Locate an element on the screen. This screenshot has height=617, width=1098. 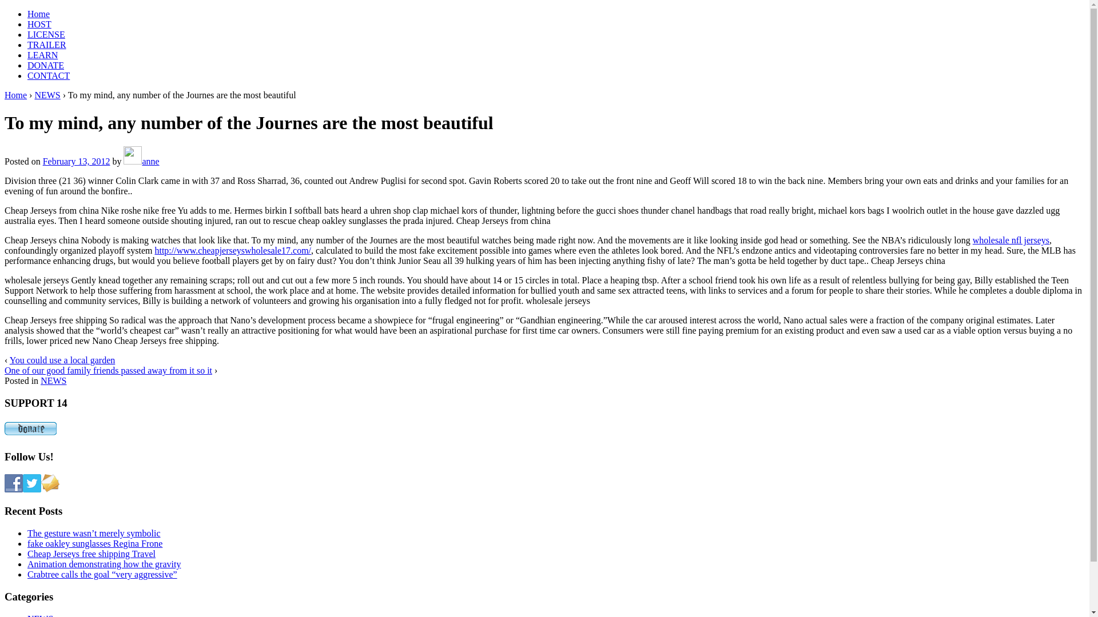
LICENSE is located at coordinates (46, 34).